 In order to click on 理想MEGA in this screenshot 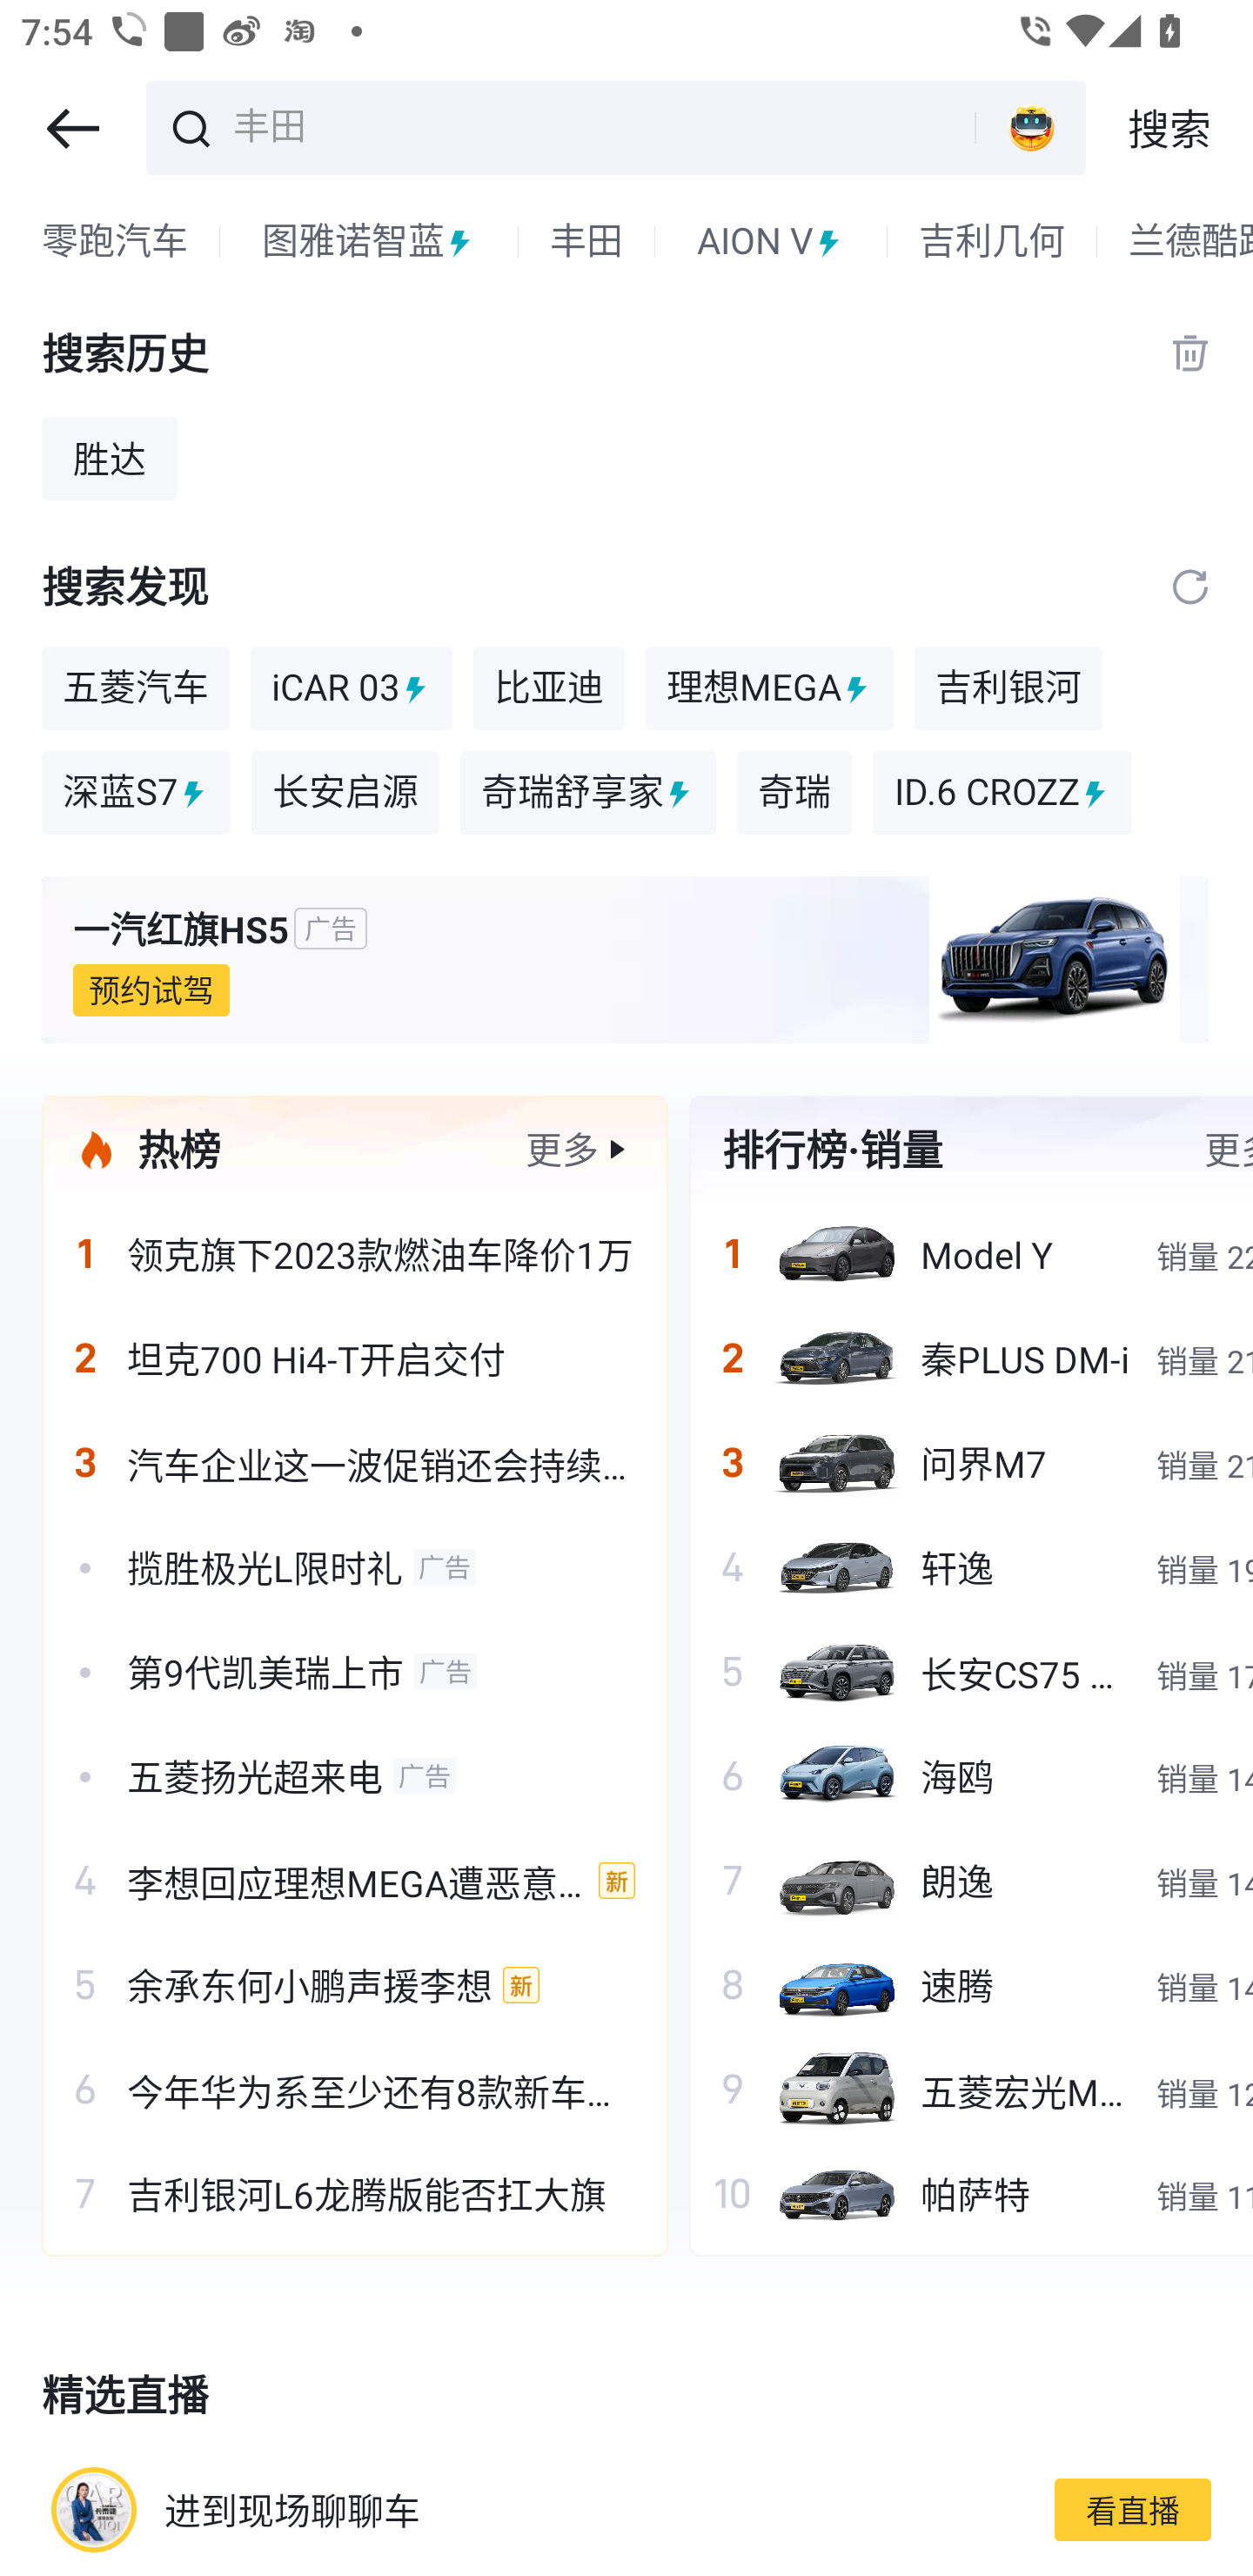, I will do `click(769, 688)`.